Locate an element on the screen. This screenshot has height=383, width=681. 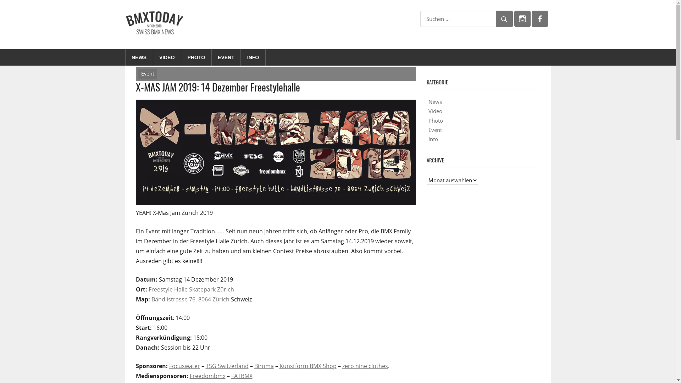
Event is located at coordinates (435, 130).